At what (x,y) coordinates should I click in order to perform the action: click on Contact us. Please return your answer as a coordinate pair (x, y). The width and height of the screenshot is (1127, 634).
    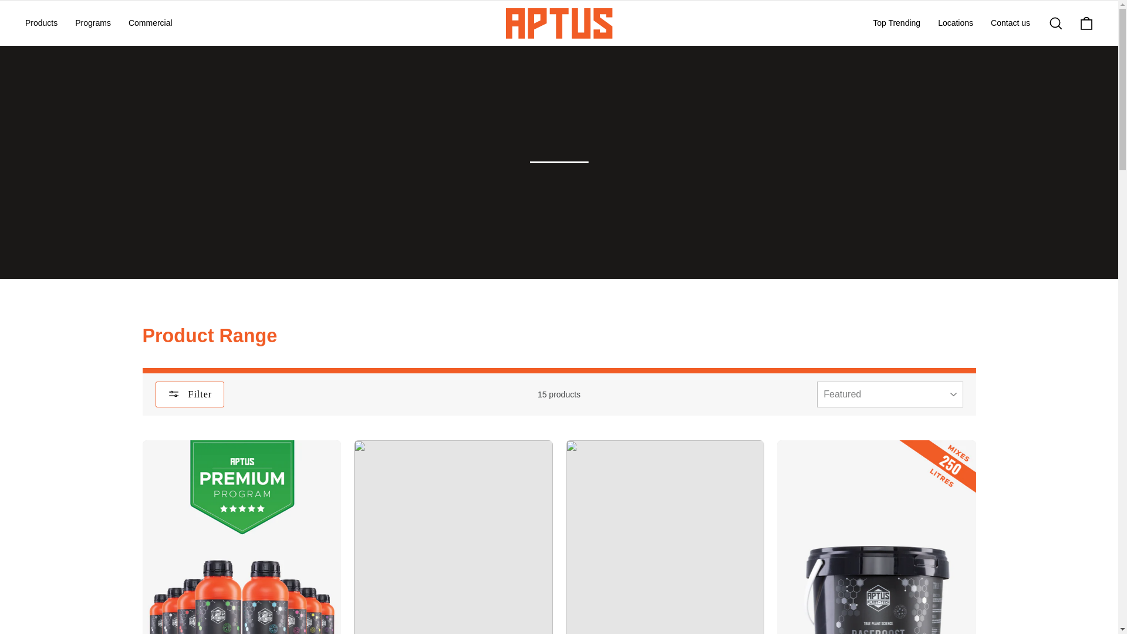
    Looking at the image, I should click on (1010, 23).